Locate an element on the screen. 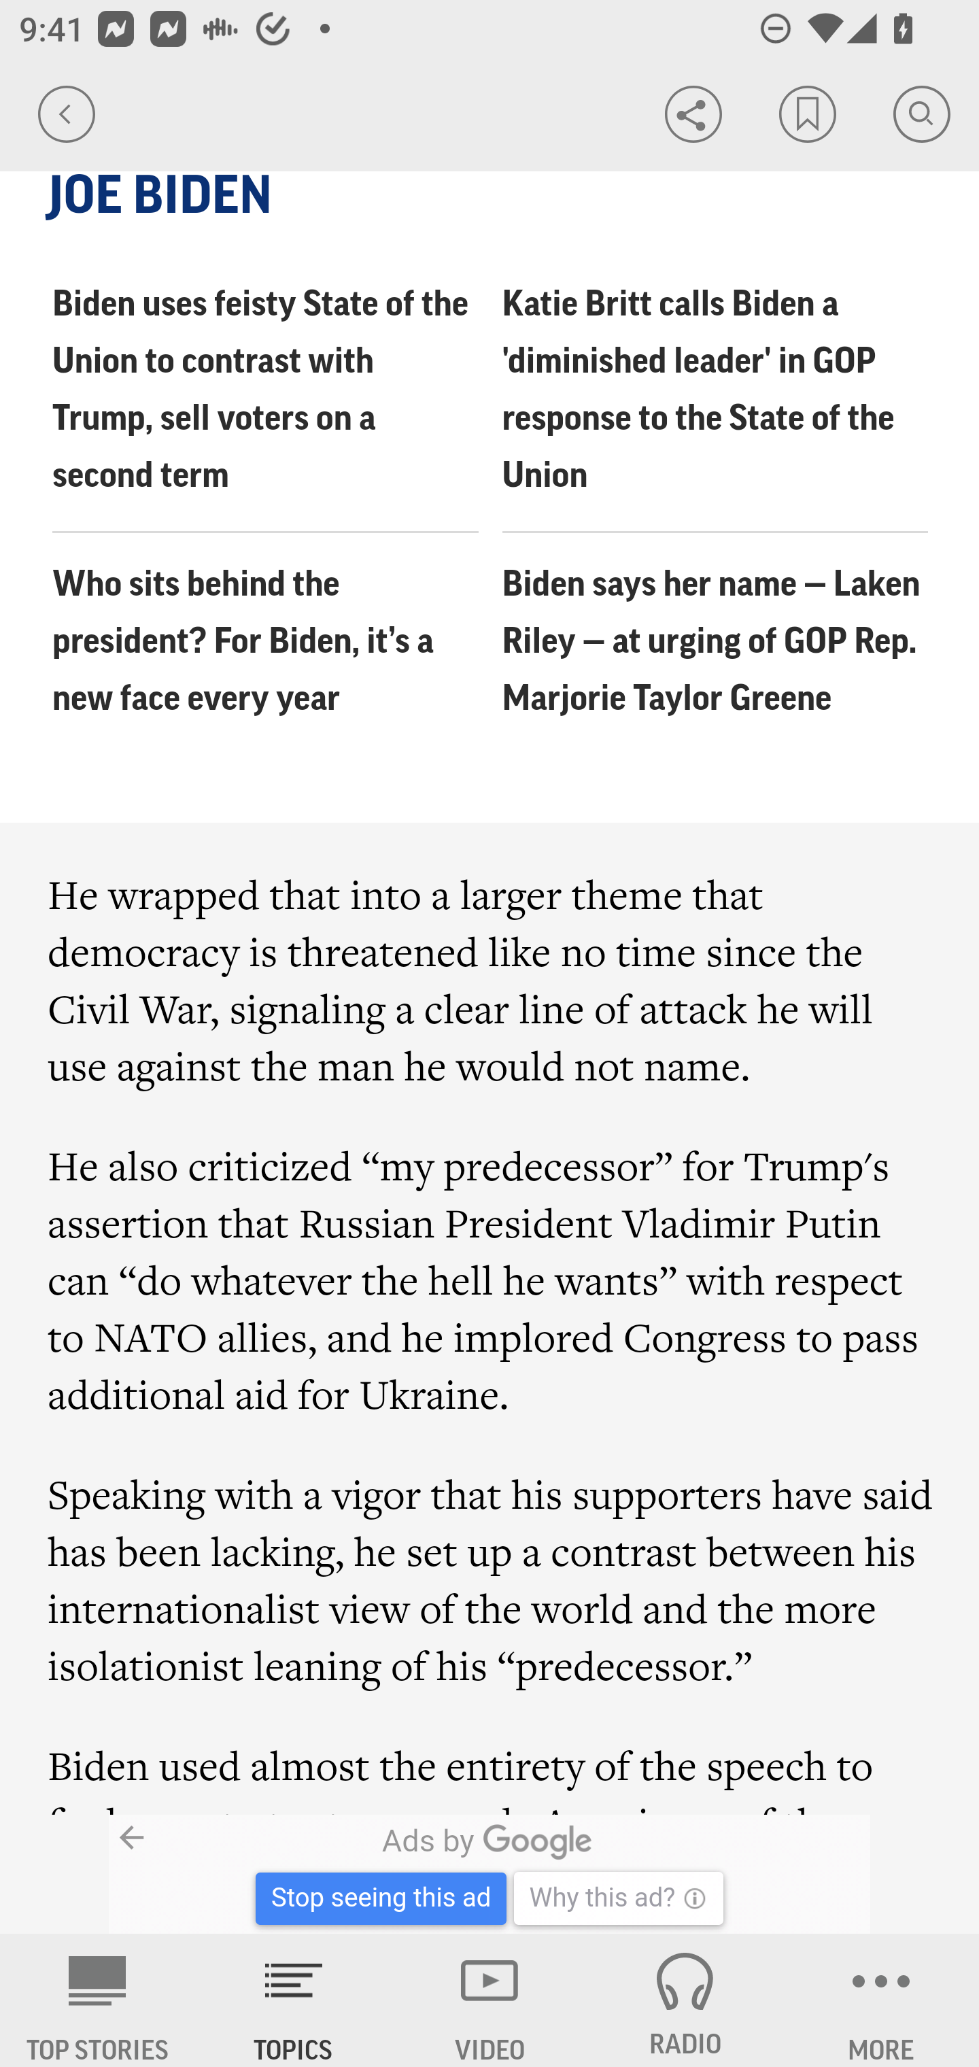  MORE is located at coordinates (881, 2000).